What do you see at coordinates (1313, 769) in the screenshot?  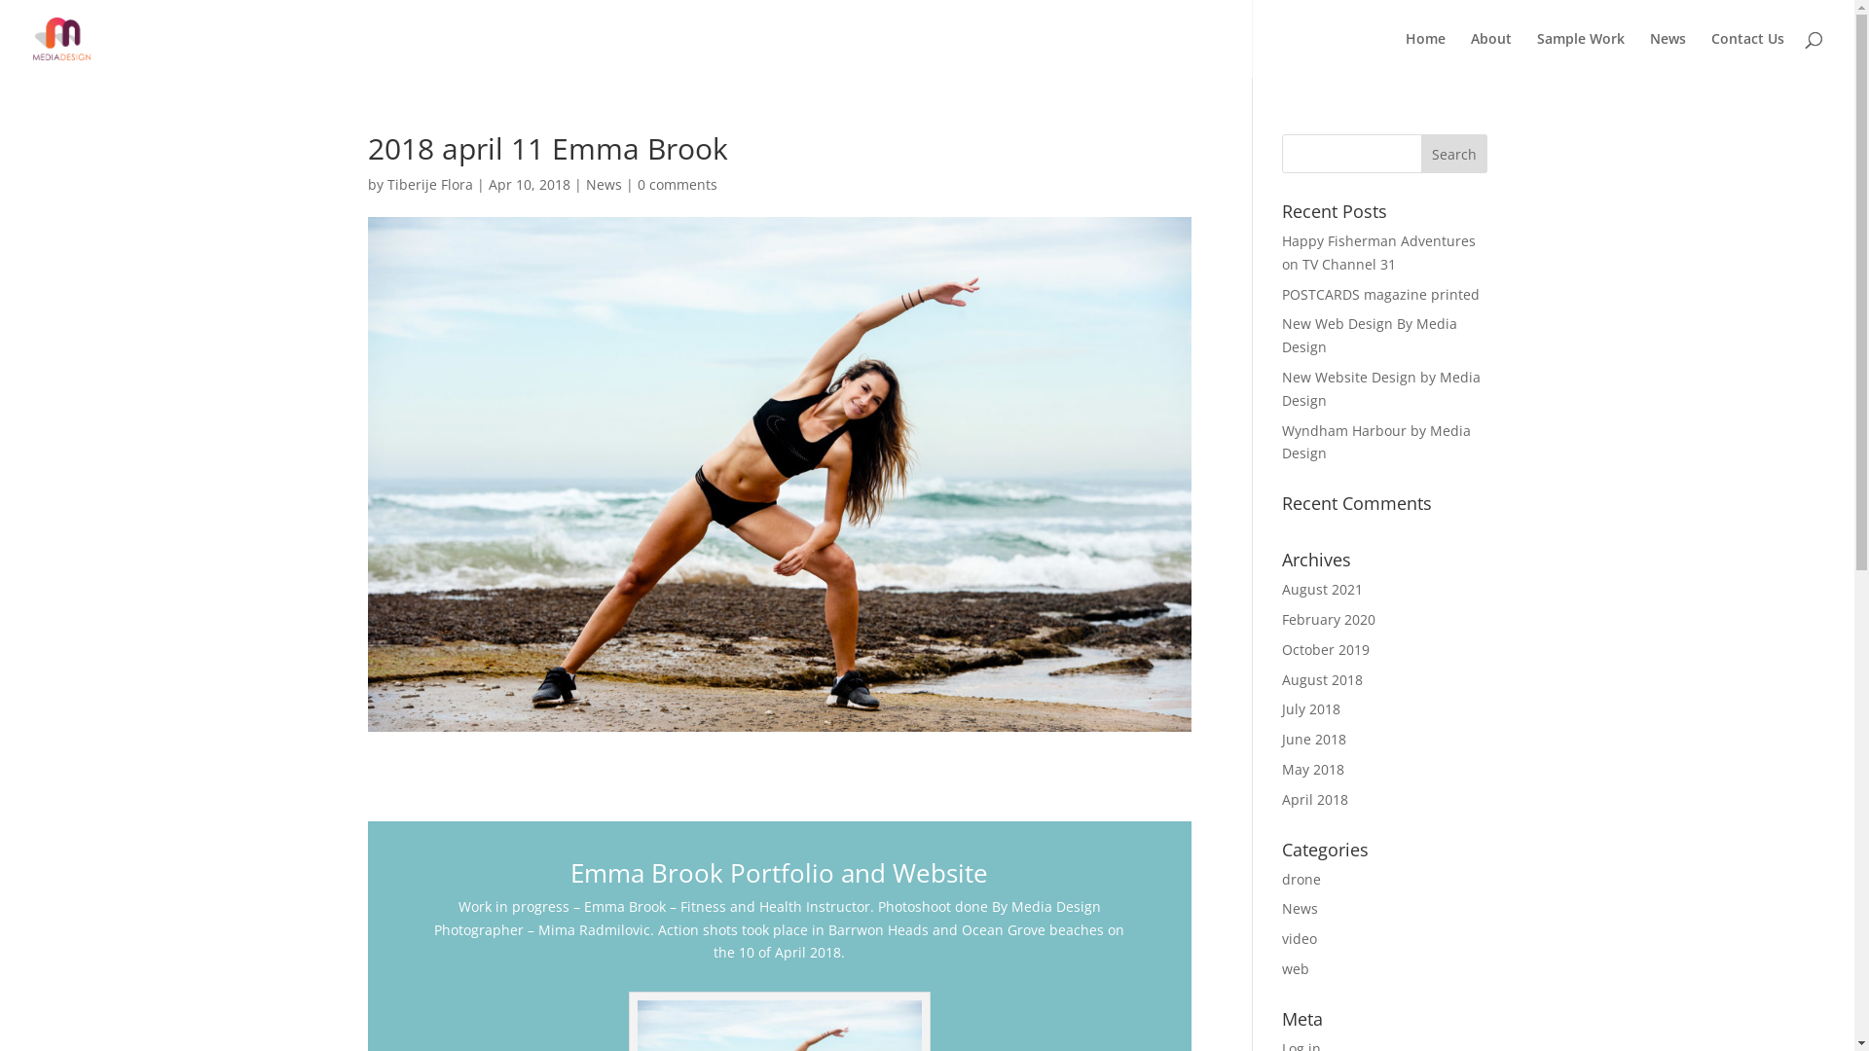 I see `May 2018` at bounding box center [1313, 769].